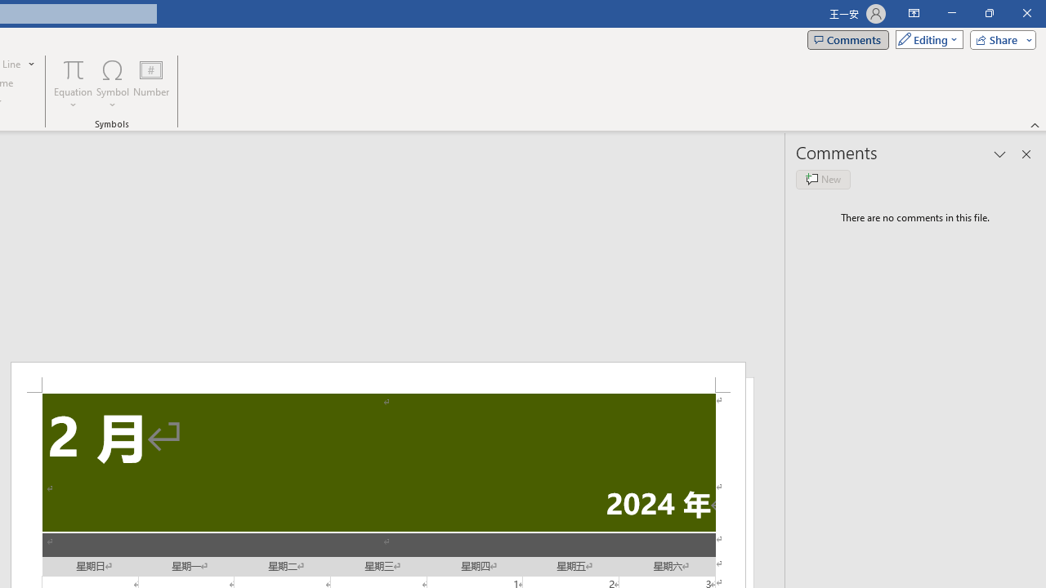  Describe the element at coordinates (151, 83) in the screenshot. I see `Number...` at that location.